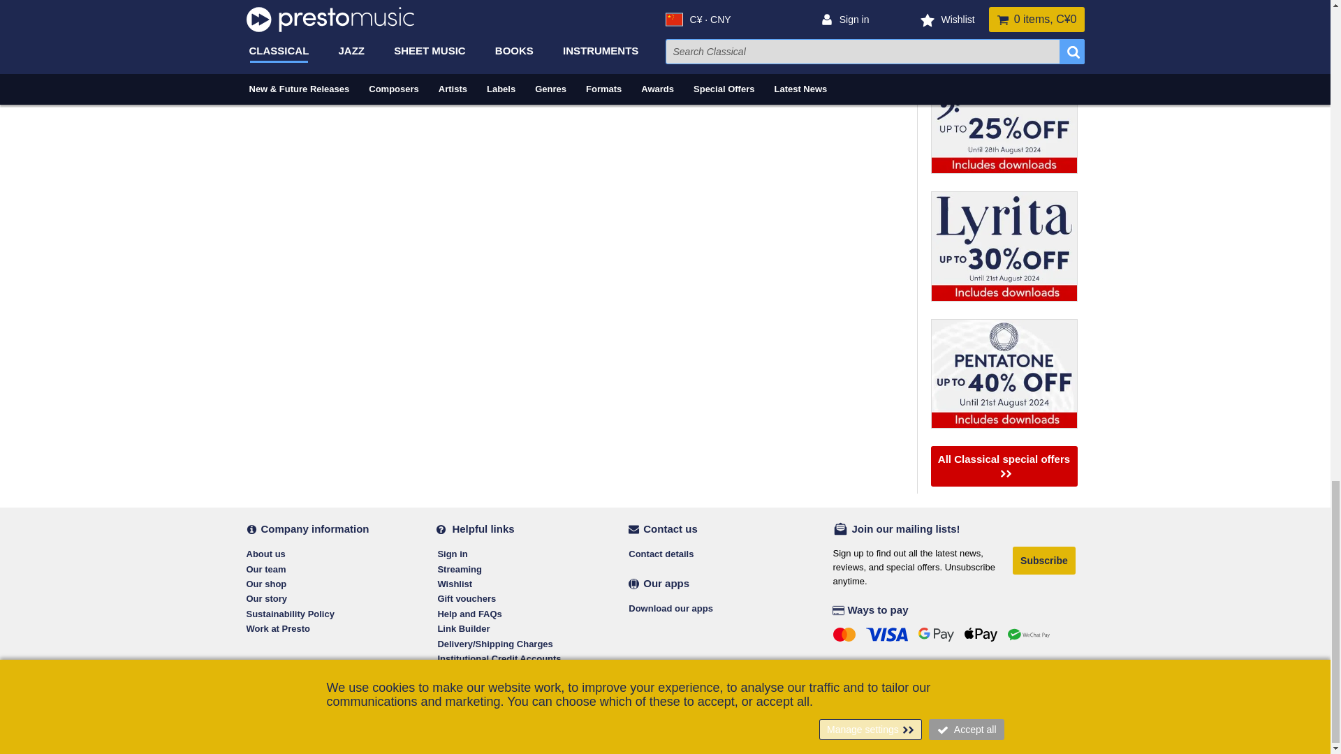  I want to click on Follow us on Twitter, so click(288, 682).